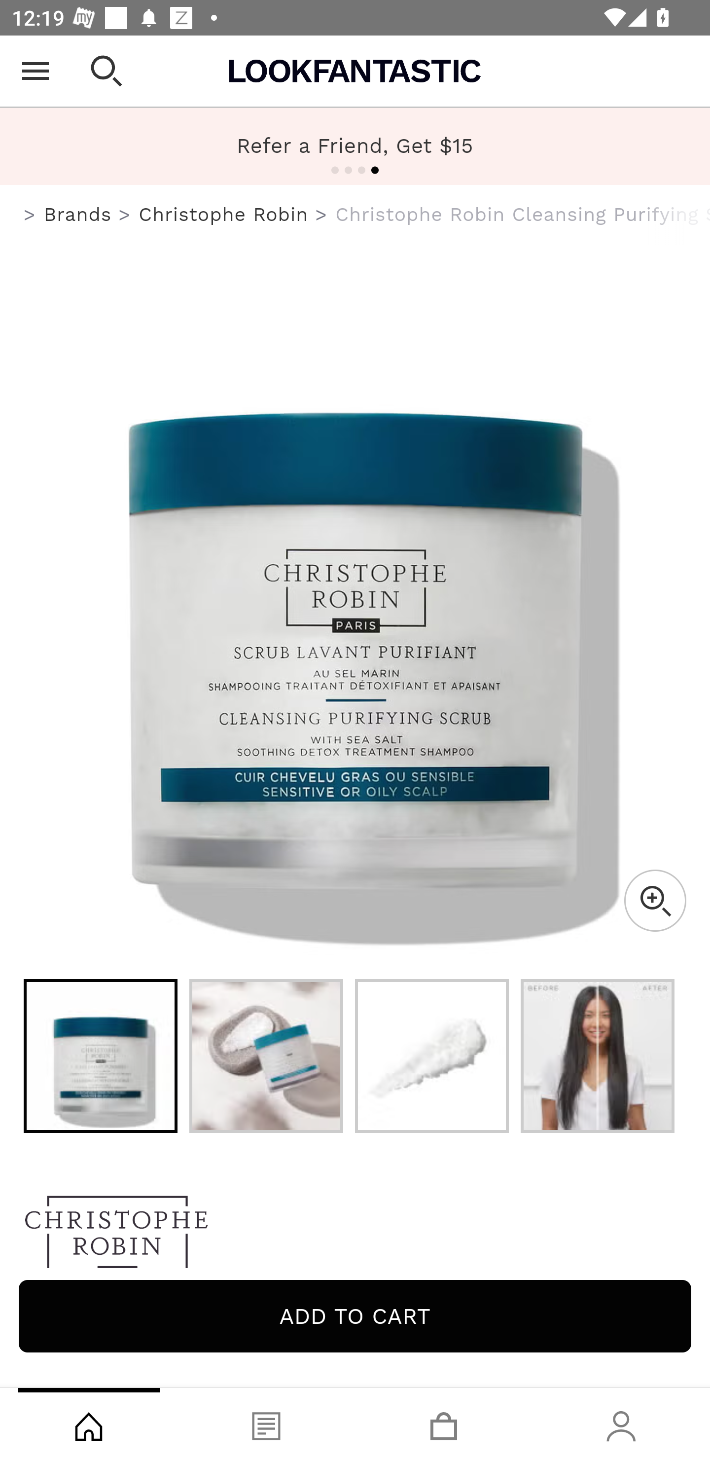  Describe the element at coordinates (223, 214) in the screenshot. I see `Christophe Robin` at that location.